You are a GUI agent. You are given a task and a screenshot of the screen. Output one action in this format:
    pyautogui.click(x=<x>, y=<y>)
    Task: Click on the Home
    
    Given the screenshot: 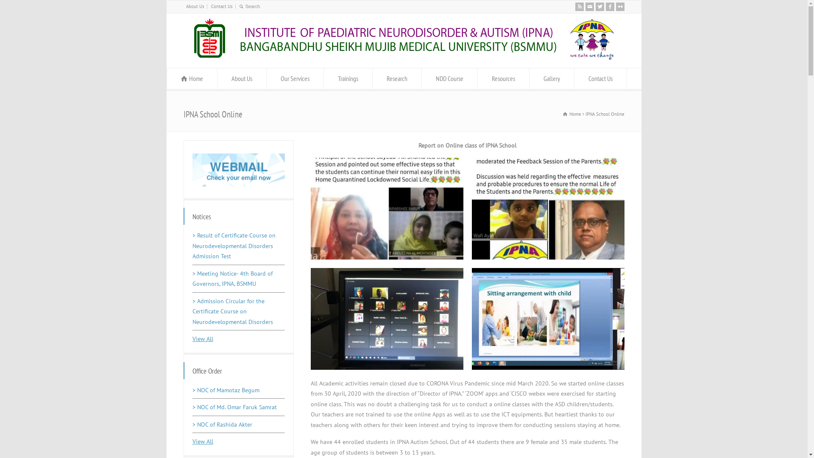 What is the action you would take?
    pyautogui.click(x=192, y=78)
    